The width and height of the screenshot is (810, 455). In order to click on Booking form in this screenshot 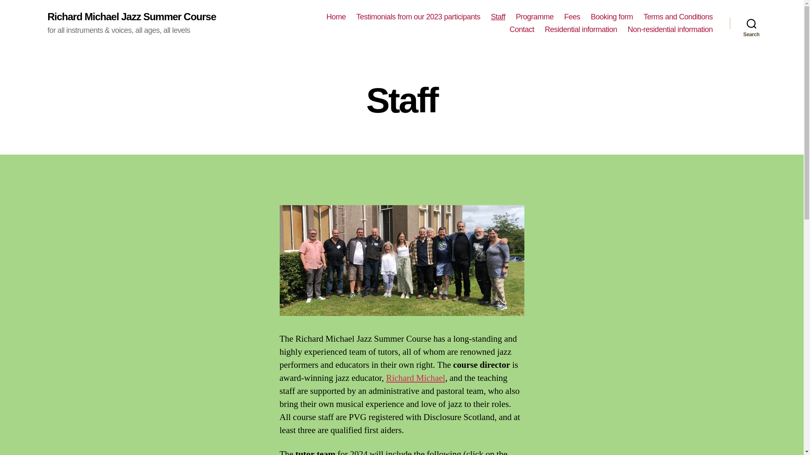, I will do `click(611, 17)`.